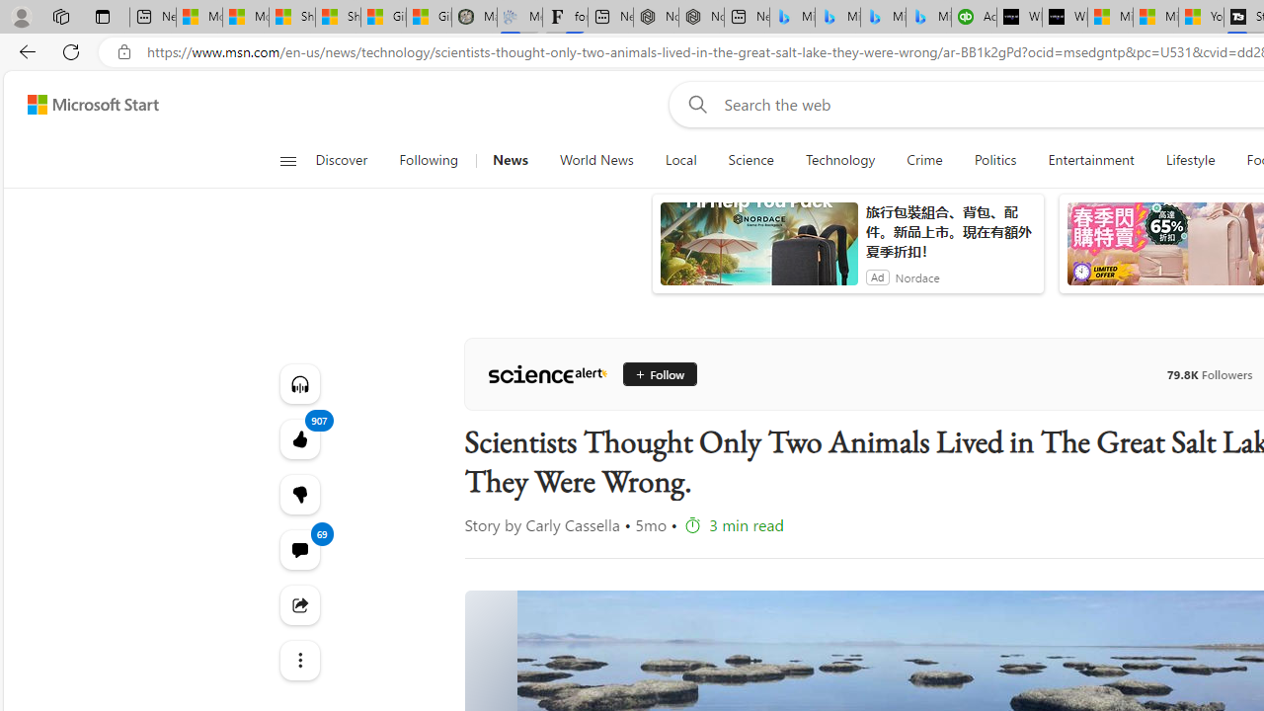 This screenshot has width=1264, height=711. Describe the element at coordinates (71, 51) in the screenshot. I see `Refresh` at that location.